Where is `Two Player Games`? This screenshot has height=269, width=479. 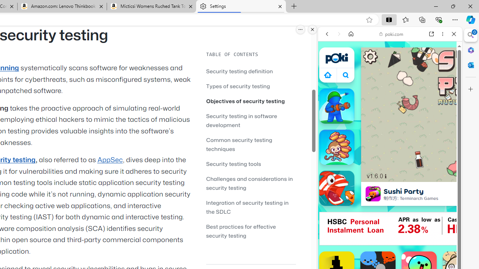 Two Player Games is located at coordinates (390, 212).